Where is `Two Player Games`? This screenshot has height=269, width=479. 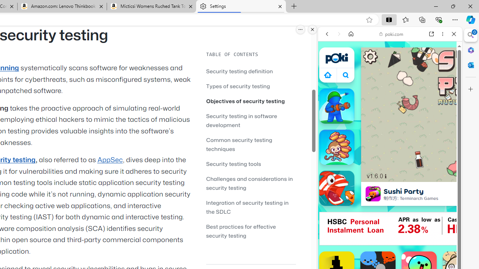 Two Player Games is located at coordinates (390, 212).